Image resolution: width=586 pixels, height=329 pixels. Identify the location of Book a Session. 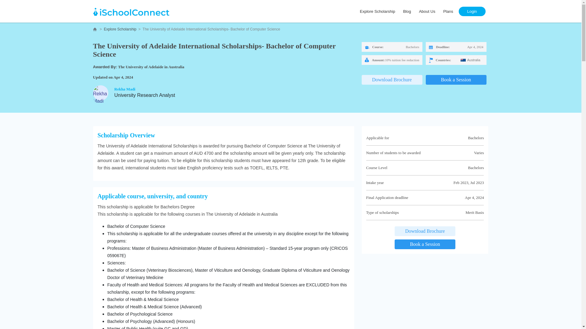
(456, 80).